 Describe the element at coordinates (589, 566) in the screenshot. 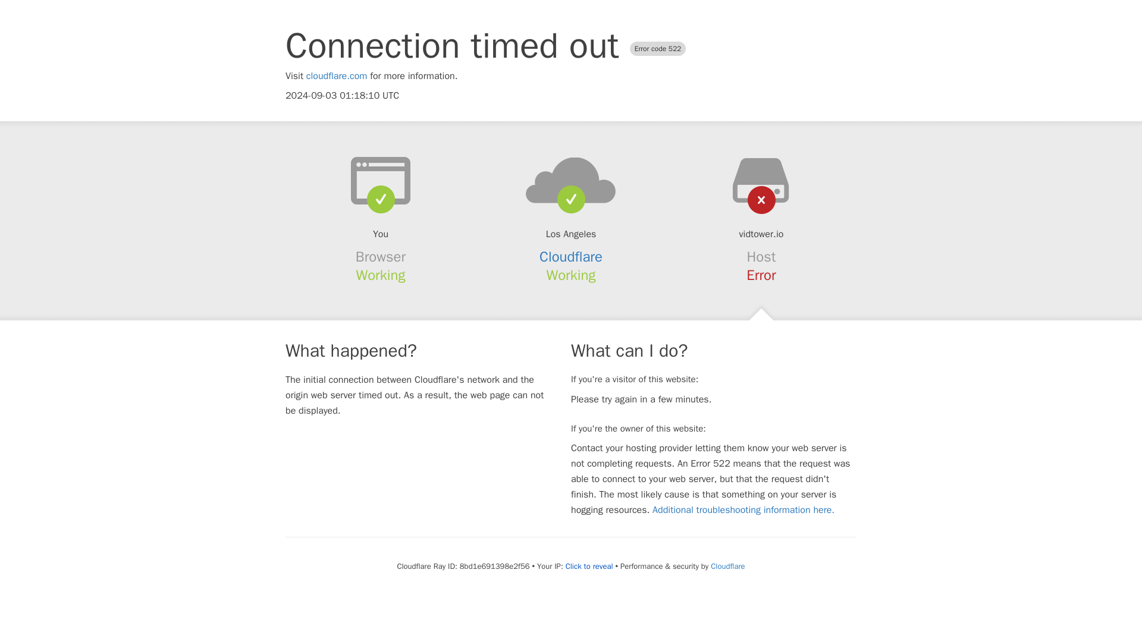

I see `Click to reveal` at that location.